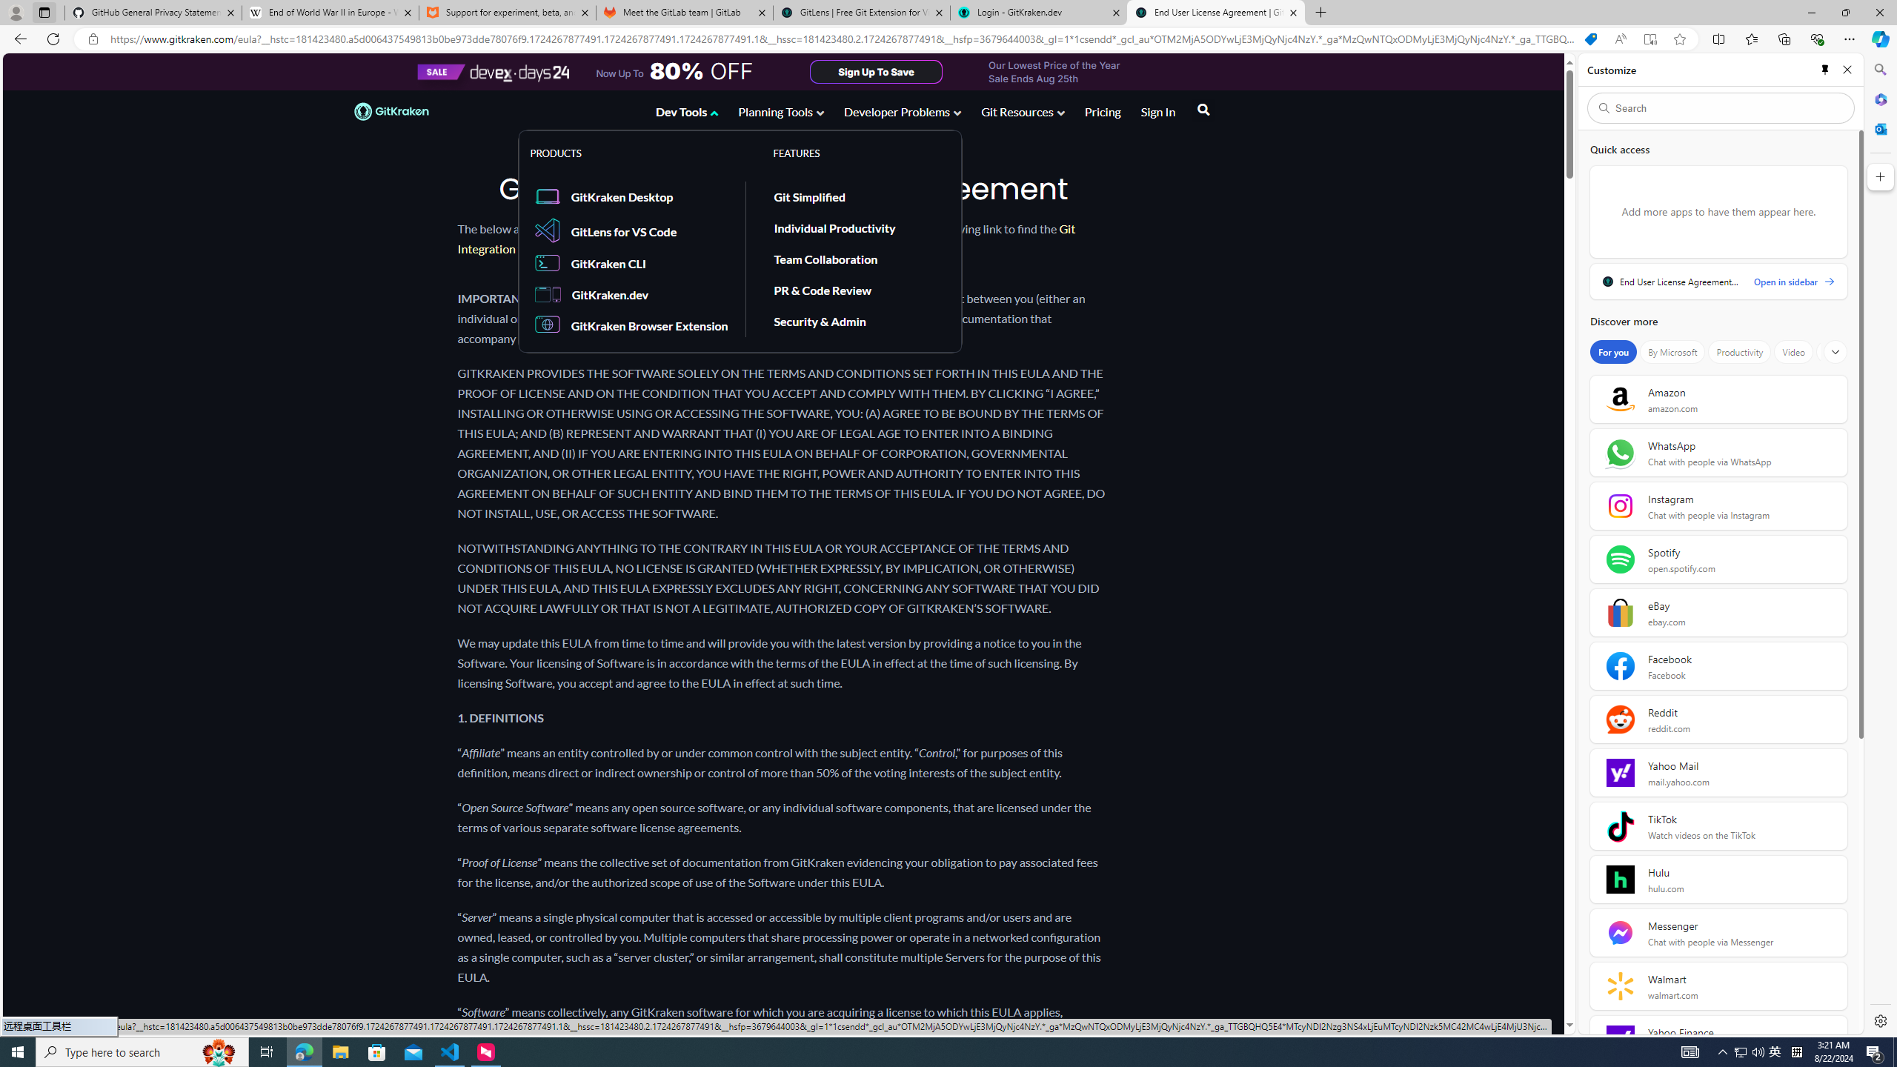  I want to click on Sign In, so click(1157, 111).